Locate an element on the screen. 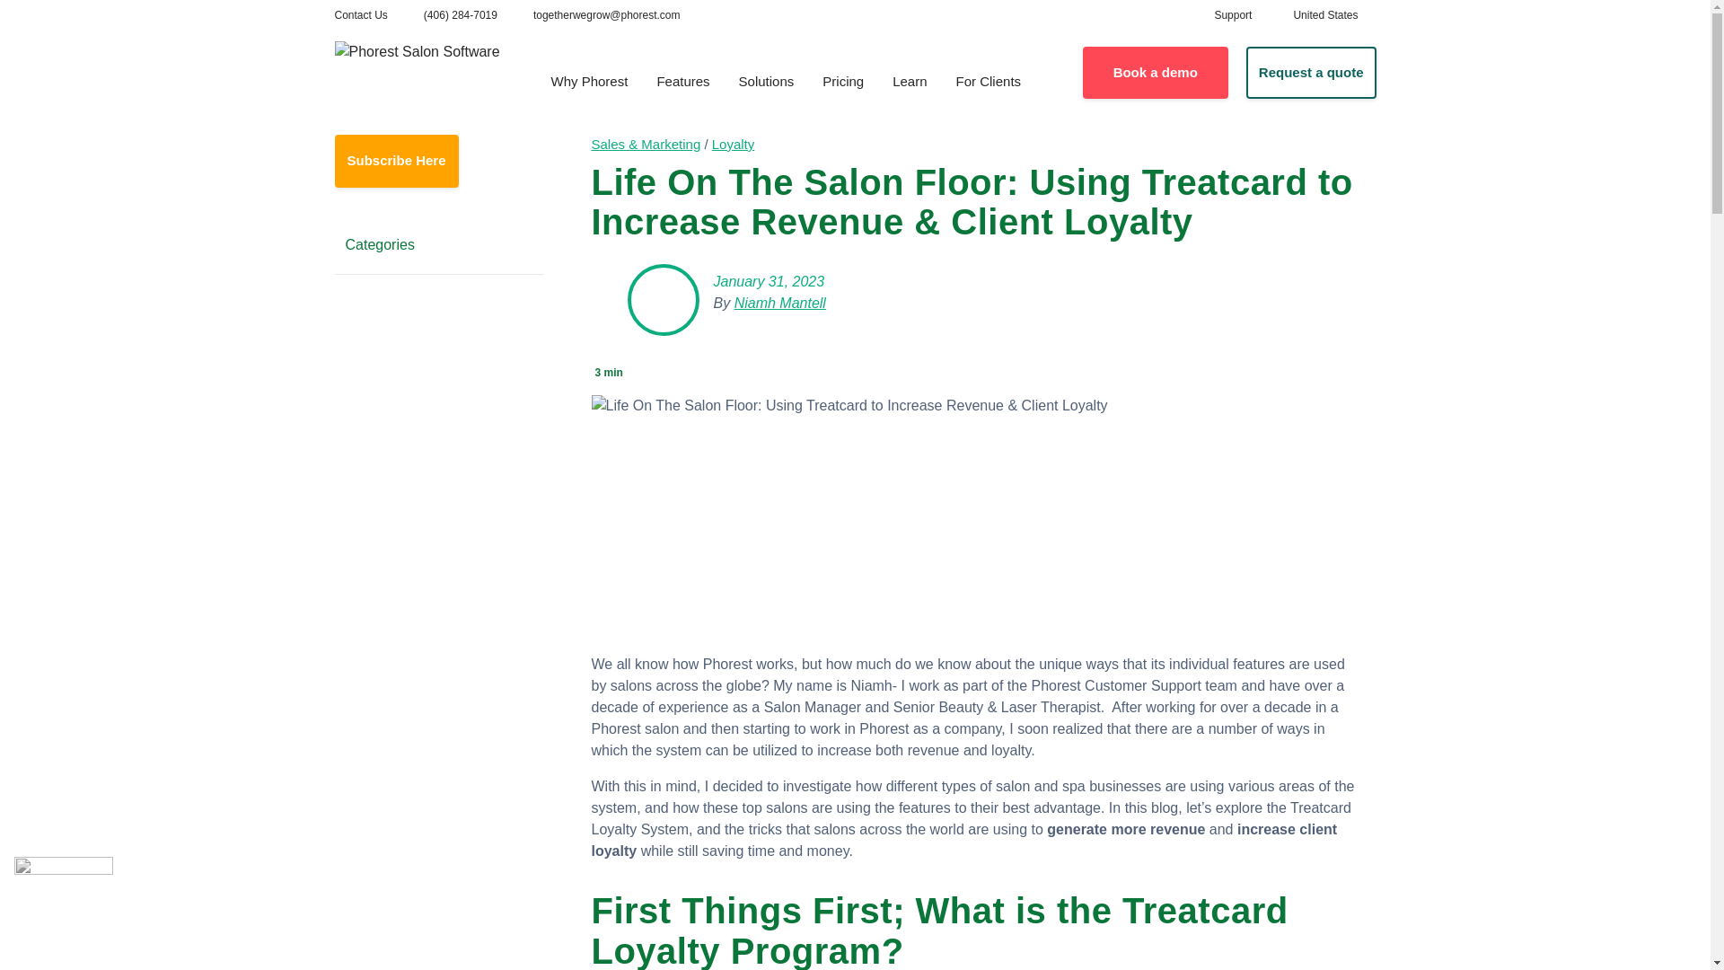 Image resolution: width=1724 pixels, height=970 pixels. Features is located at coordinates (682, 83).